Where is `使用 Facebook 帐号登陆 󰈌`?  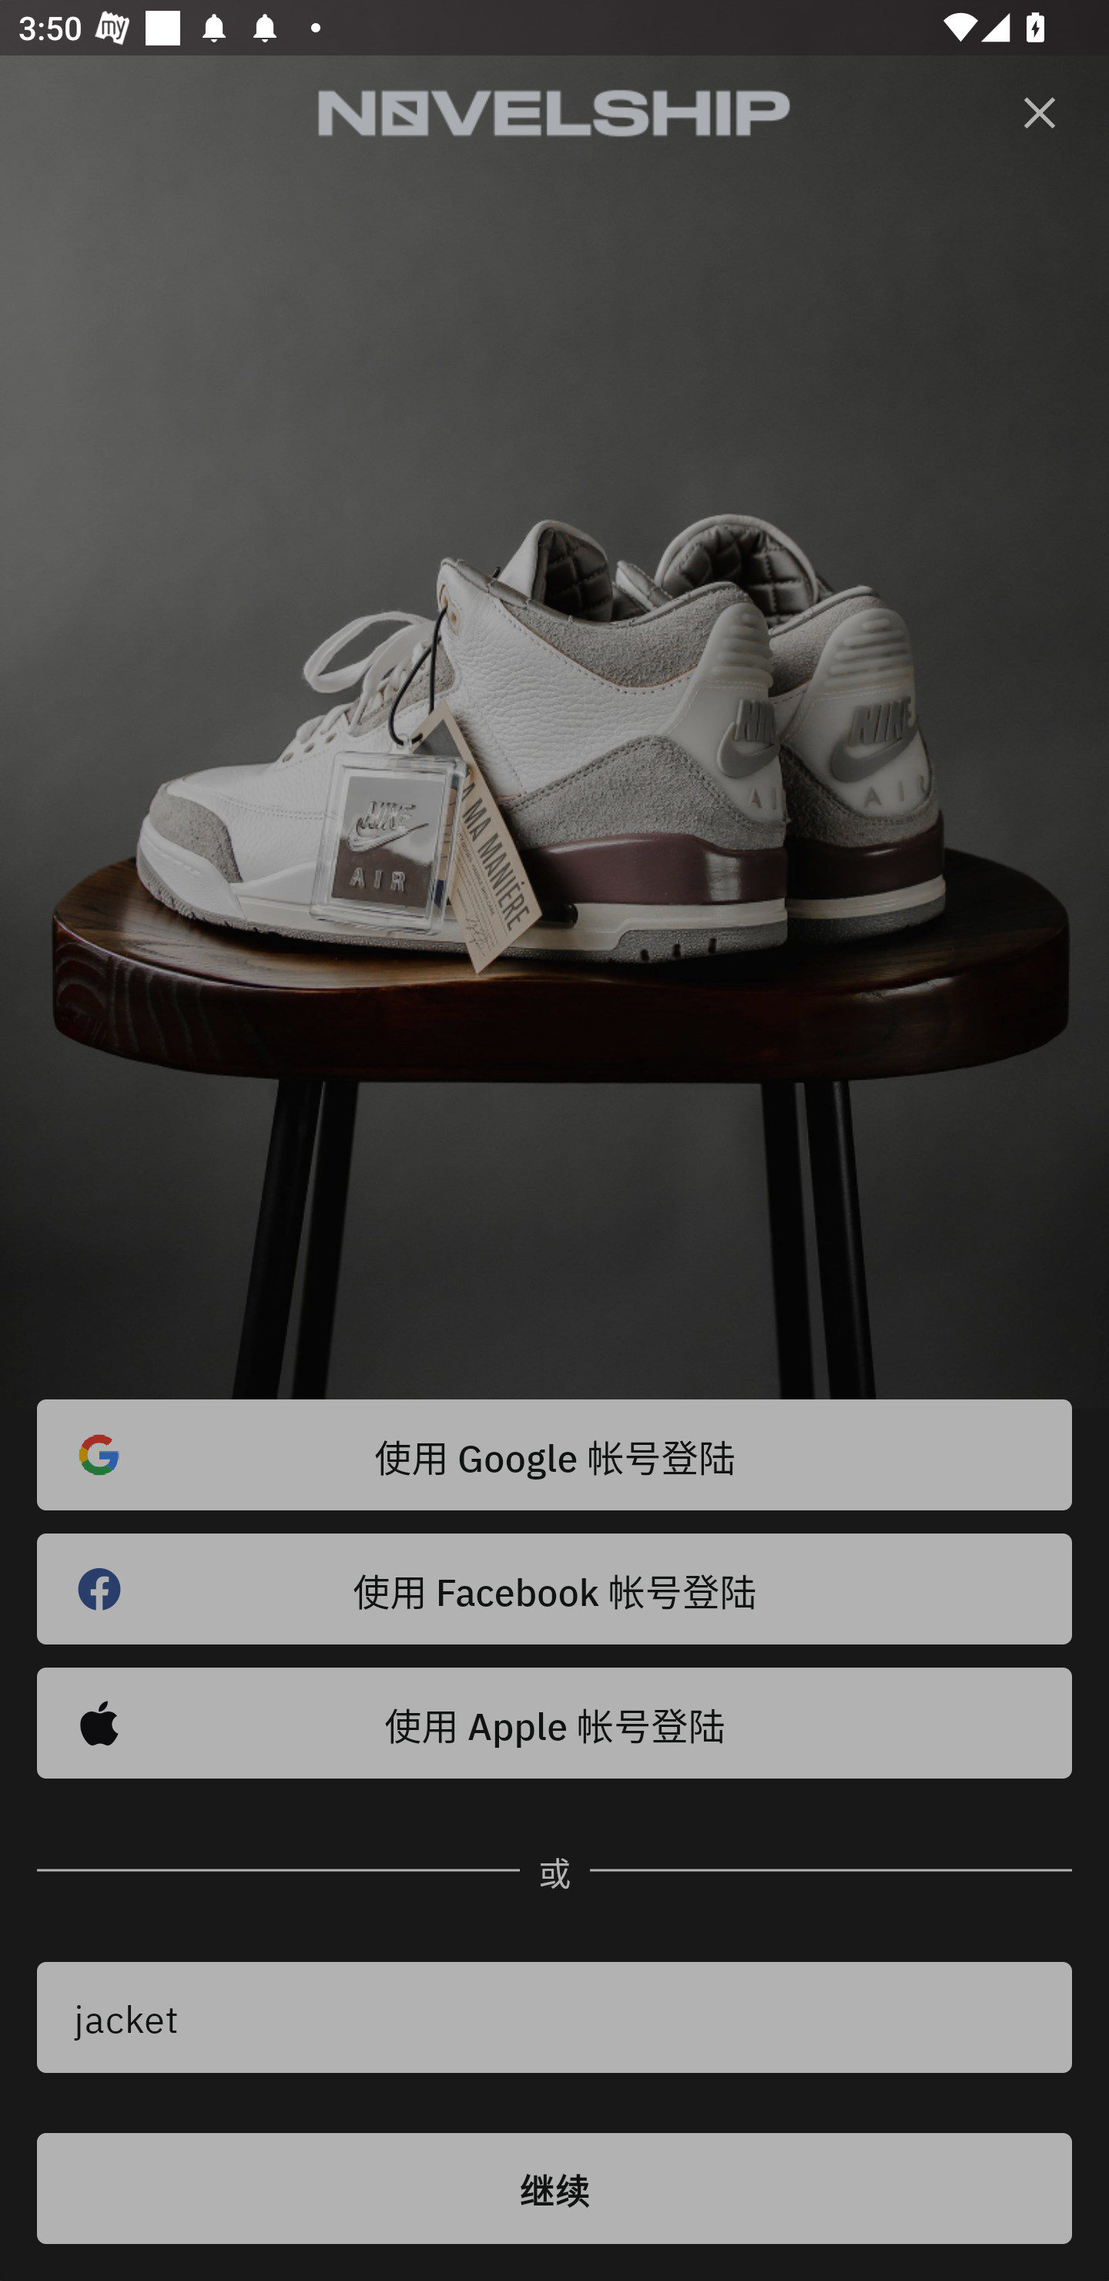 使用 Facebook 帐号登陆 󰈌 is located at coordinates (554, 1589).